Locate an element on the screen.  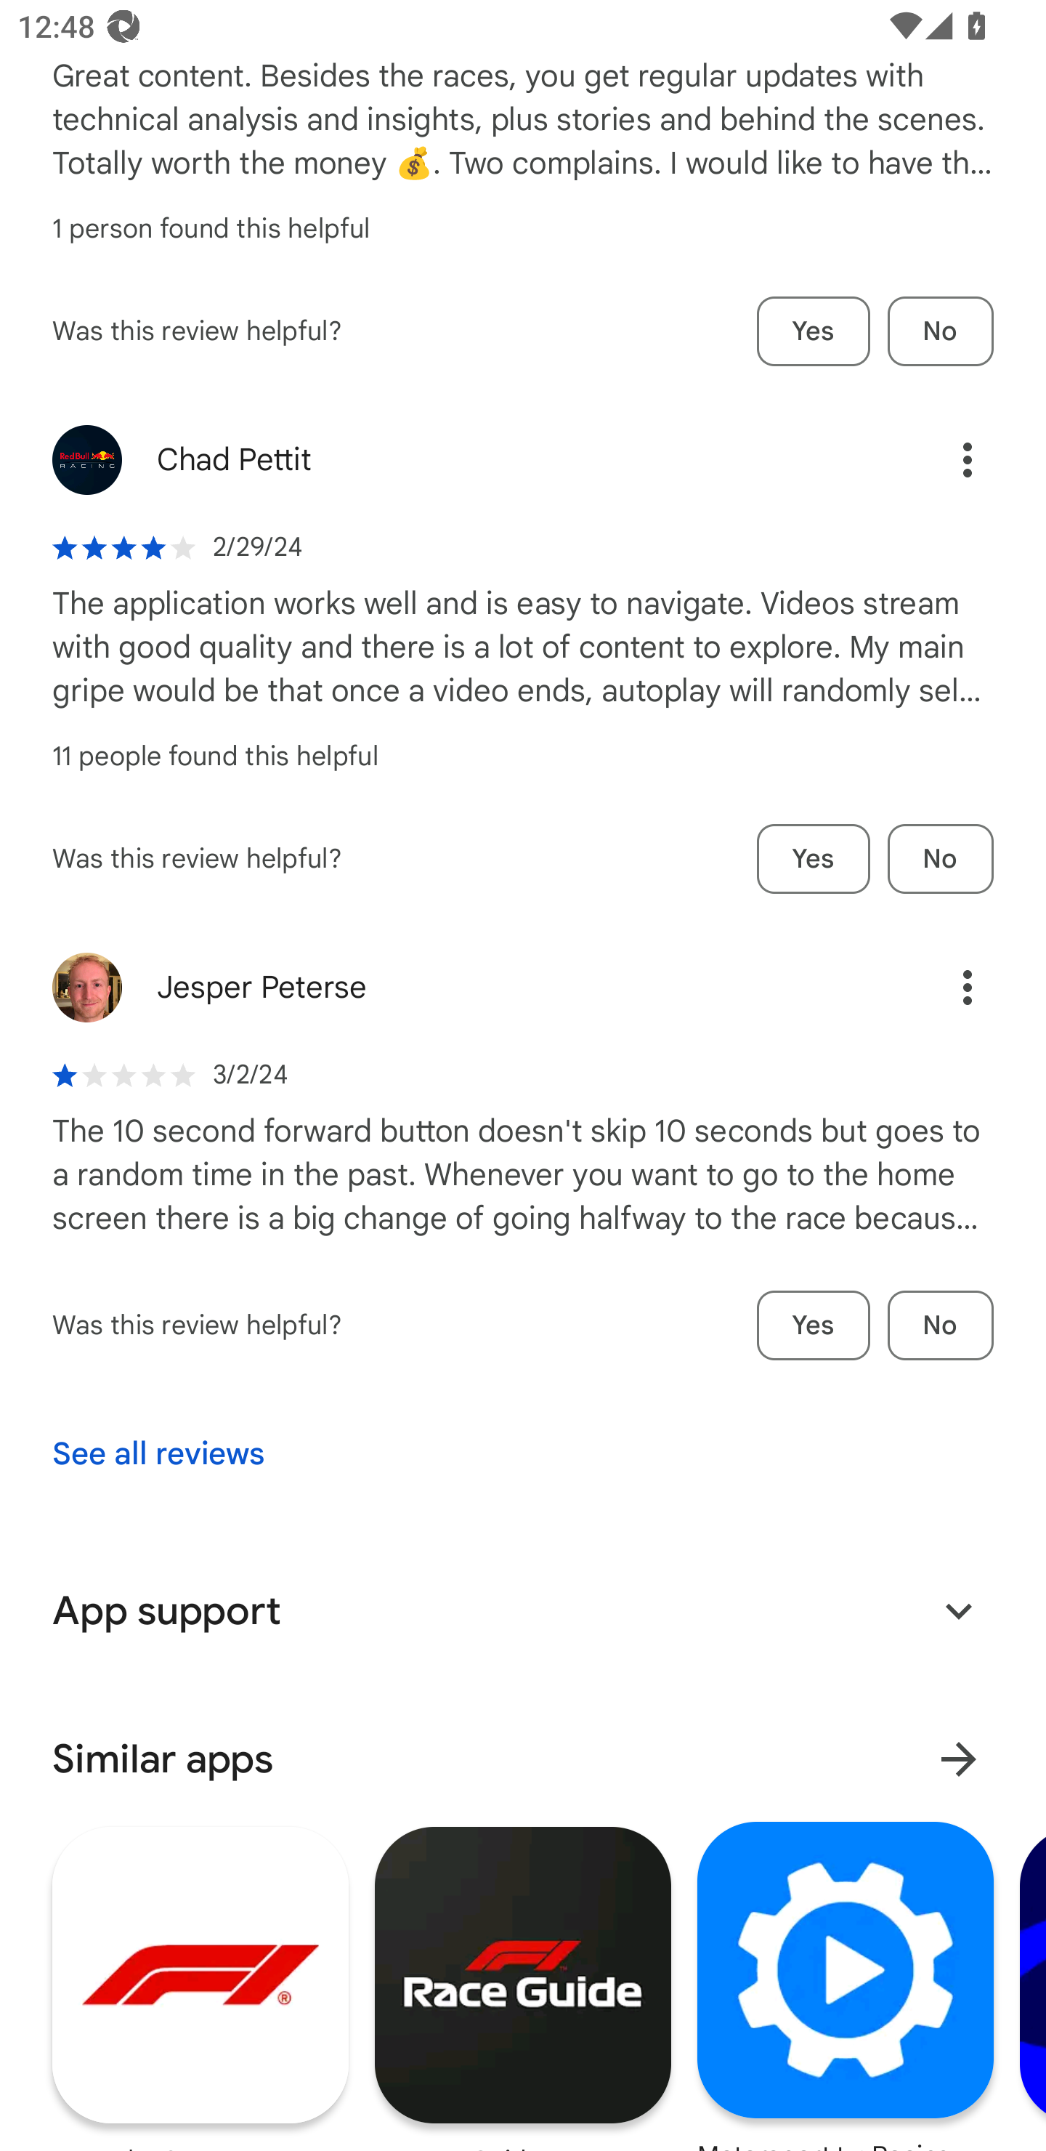
Similar apps More results for Similar apps is located at coordinates (523, 1759).